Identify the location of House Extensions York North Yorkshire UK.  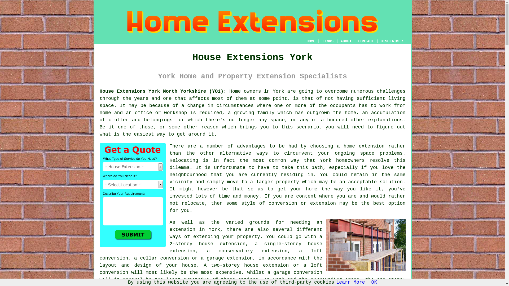
(163, 91).